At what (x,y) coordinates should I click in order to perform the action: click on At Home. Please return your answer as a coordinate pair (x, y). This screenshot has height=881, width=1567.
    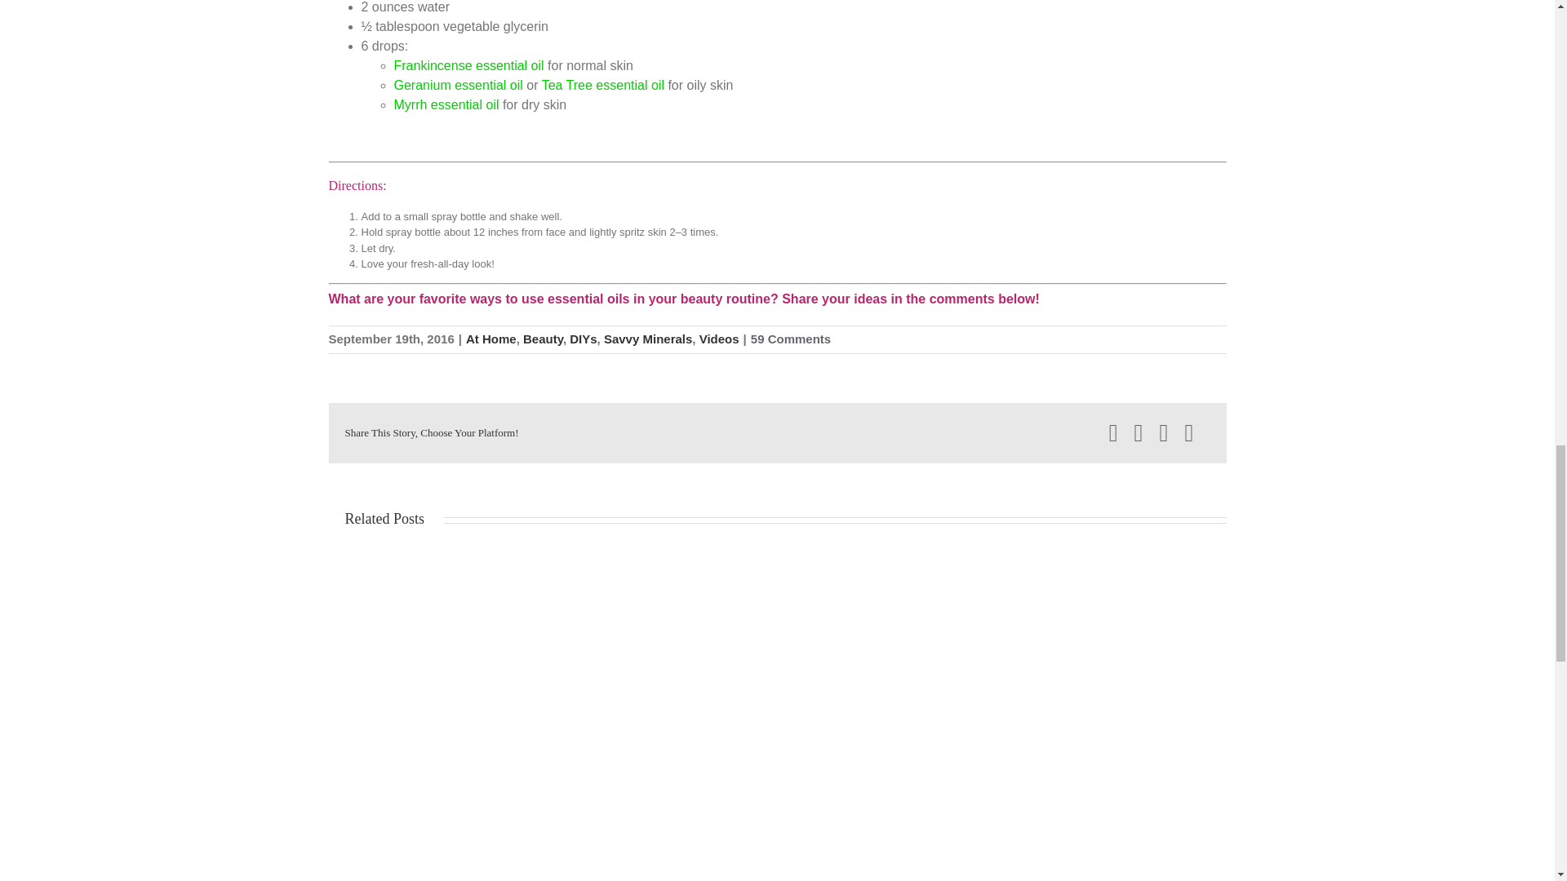
    Looking at the image, I should click on (491, 339).